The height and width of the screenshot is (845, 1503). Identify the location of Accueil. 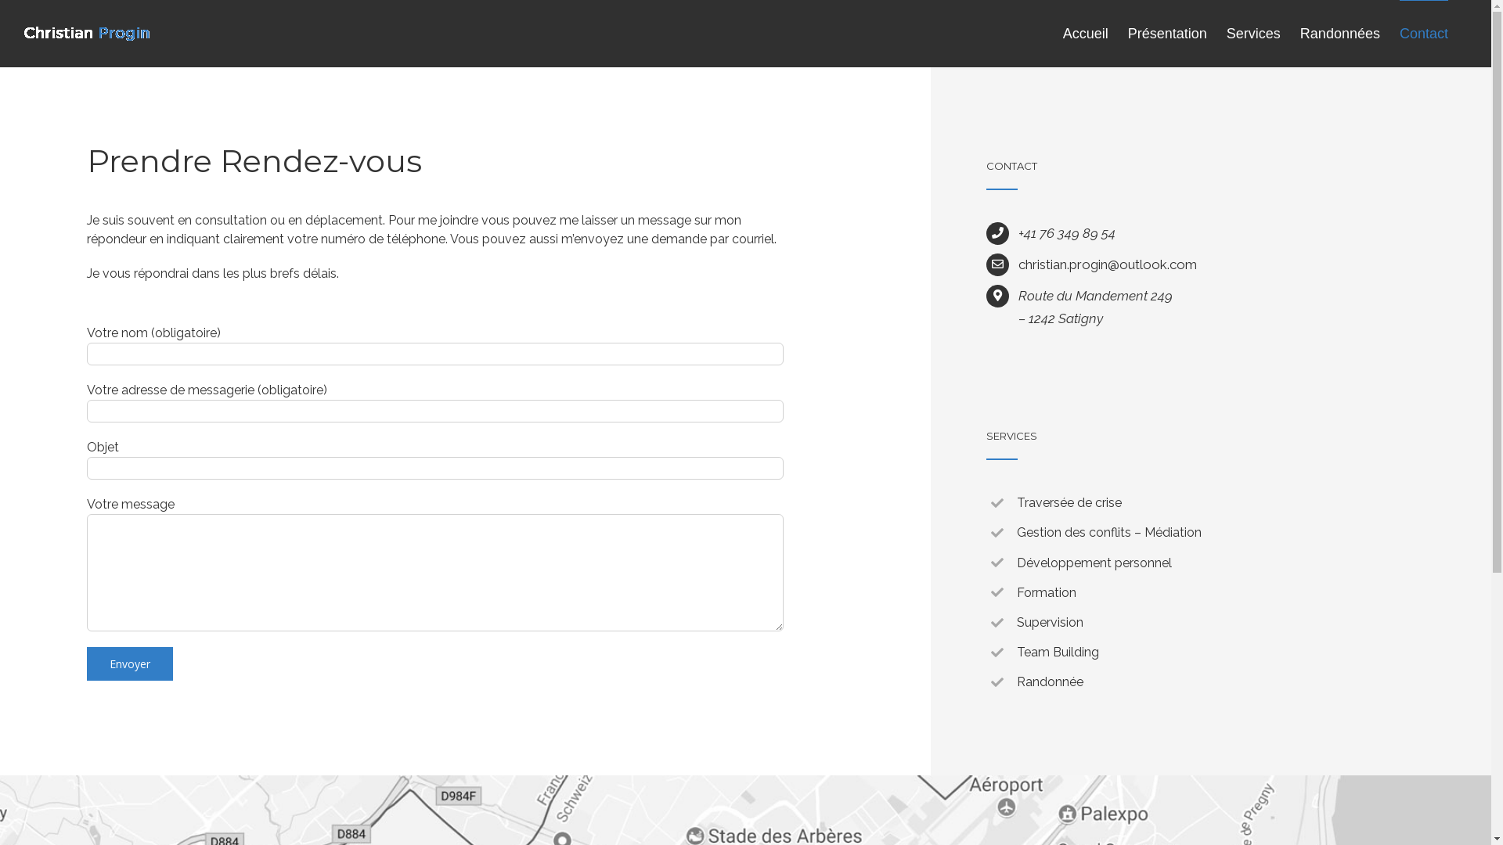
(1086, 33).